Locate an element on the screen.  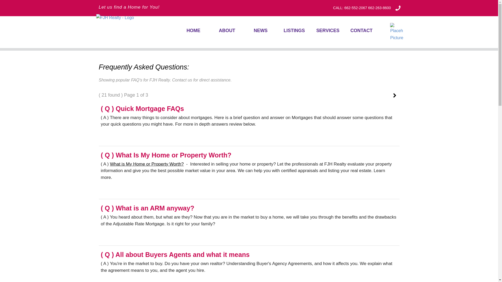
FJH Realty Detail FAQ Answer is located at coordinates (175, 255).